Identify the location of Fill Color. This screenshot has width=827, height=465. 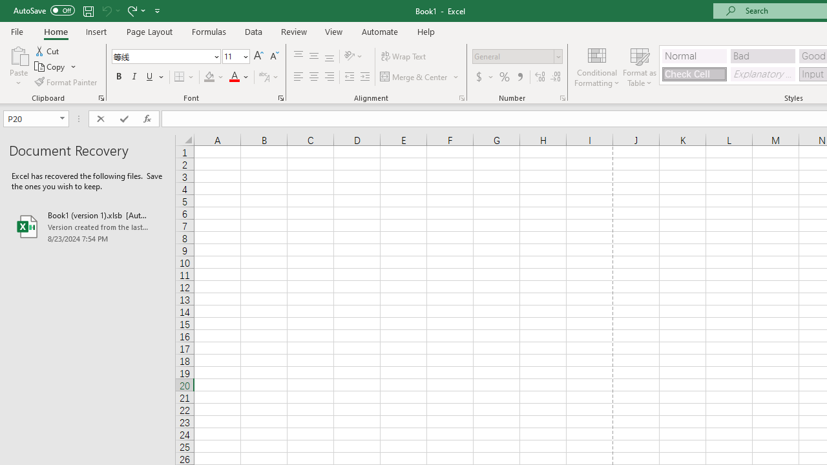
(214, 77).